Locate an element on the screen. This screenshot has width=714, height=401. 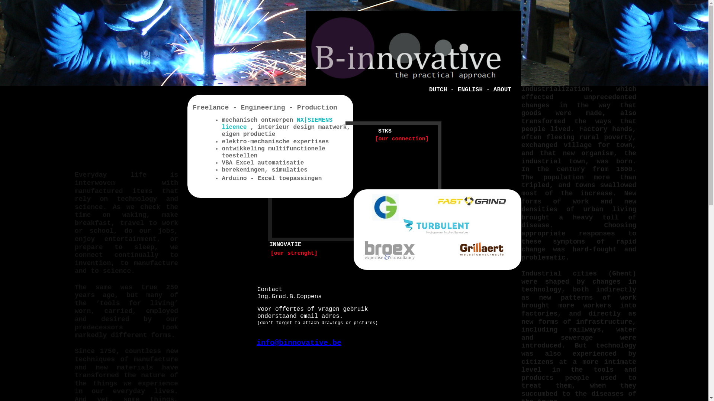
  is located at coordinates (356, 215).